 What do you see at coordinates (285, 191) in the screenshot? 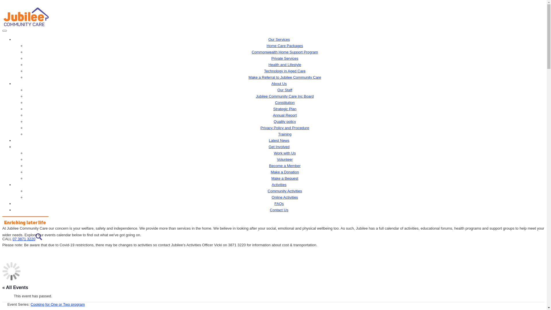
I see `Community Activities` at bounding box center [285, 191].